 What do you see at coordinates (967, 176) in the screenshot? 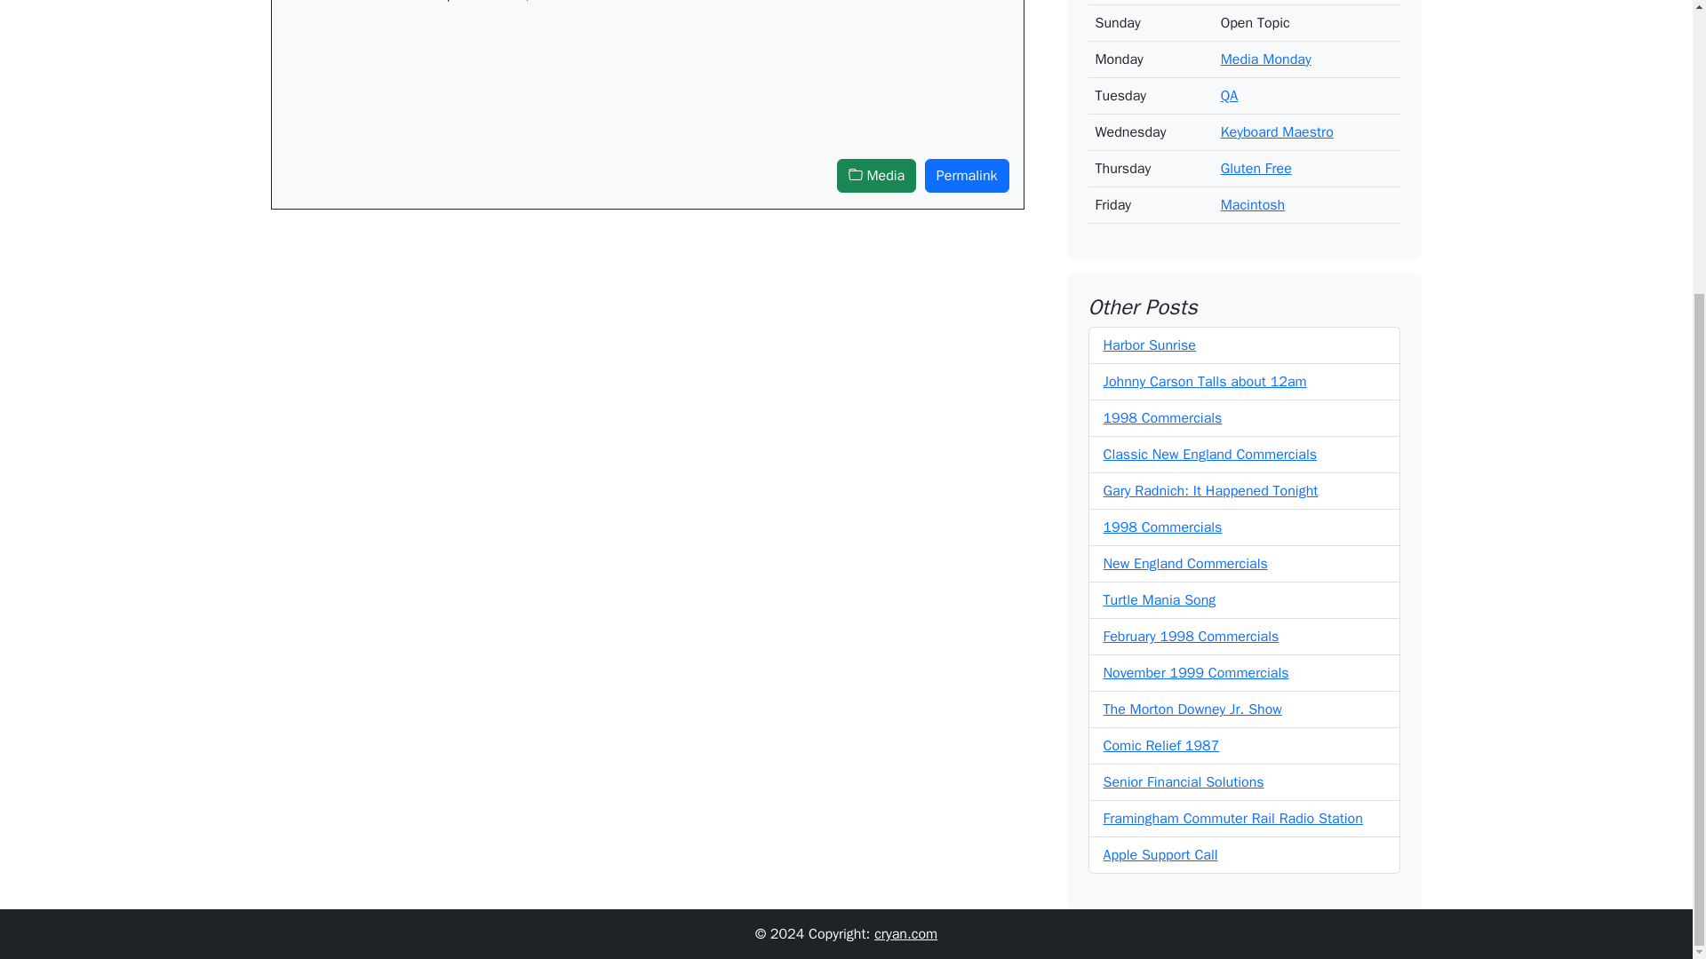
I see `Permalink` at bounding box center [967, 176].